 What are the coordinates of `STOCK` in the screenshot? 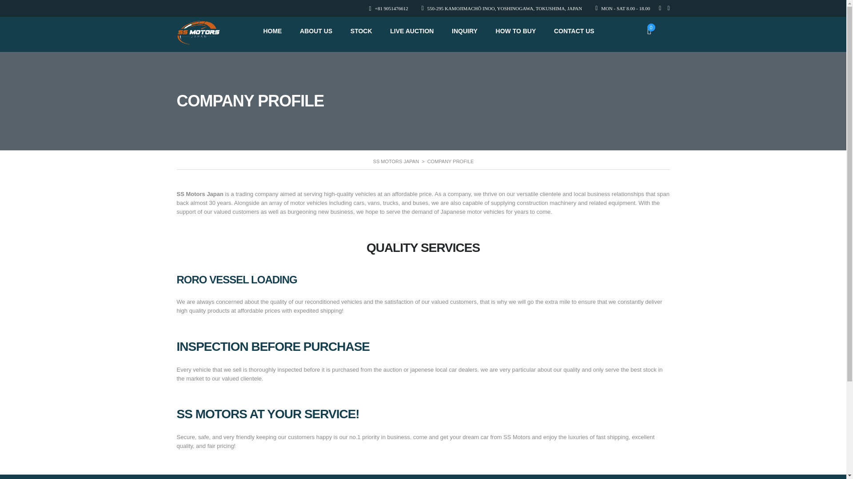 It's located at (361, 31).